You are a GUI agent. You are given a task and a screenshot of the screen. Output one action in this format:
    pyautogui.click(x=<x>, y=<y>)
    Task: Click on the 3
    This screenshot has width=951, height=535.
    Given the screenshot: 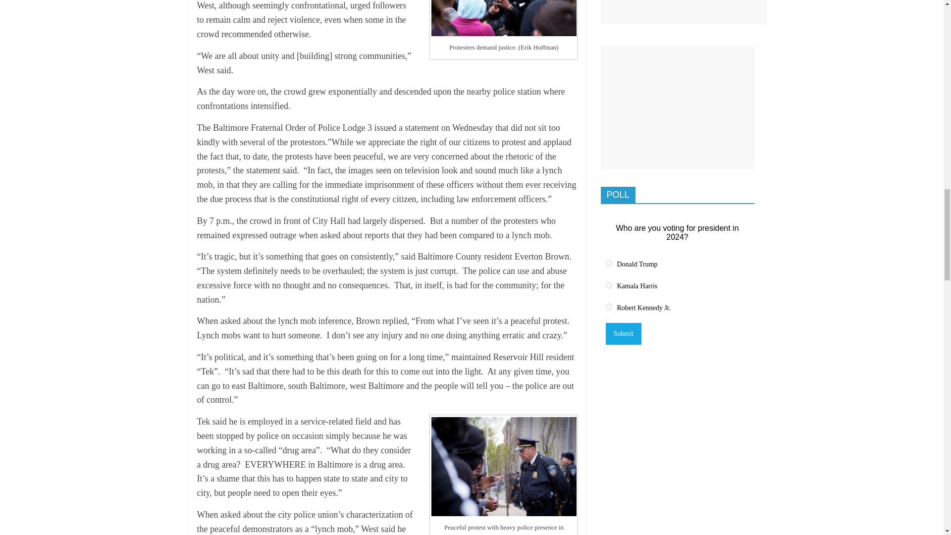 What is the action you would take?
    pyautogui.click(x=608, y=307)
    